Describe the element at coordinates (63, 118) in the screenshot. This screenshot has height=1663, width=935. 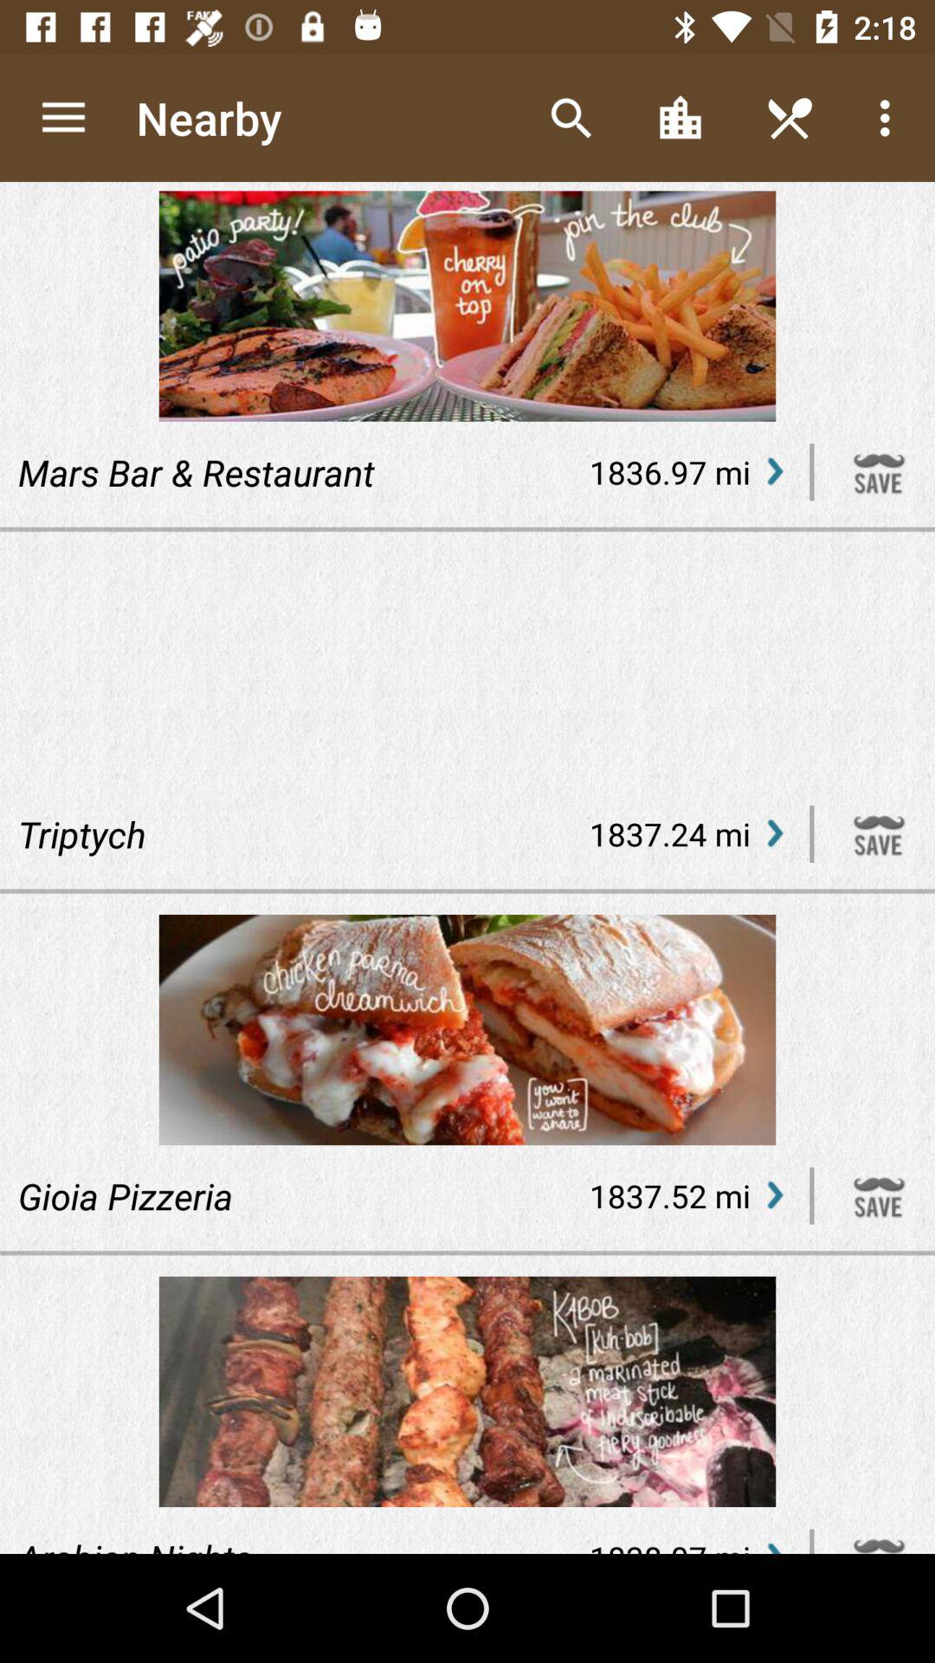
I see `open the app to the left of the nearby app` at that location.